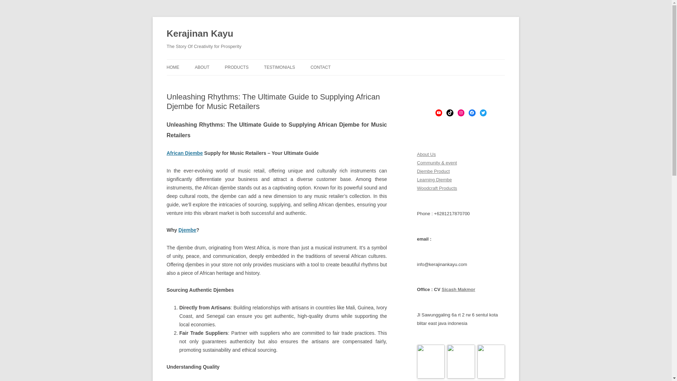 The image size is (677, 381). What do you see at coordinates (461, 113) in the screenshot?
I see `Instagram` at bounding box center [461, 113].